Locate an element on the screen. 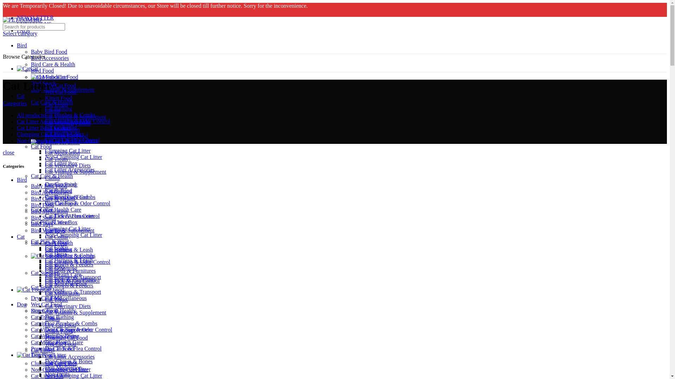  Bird Care & Health is located at coordinates (53, 65).